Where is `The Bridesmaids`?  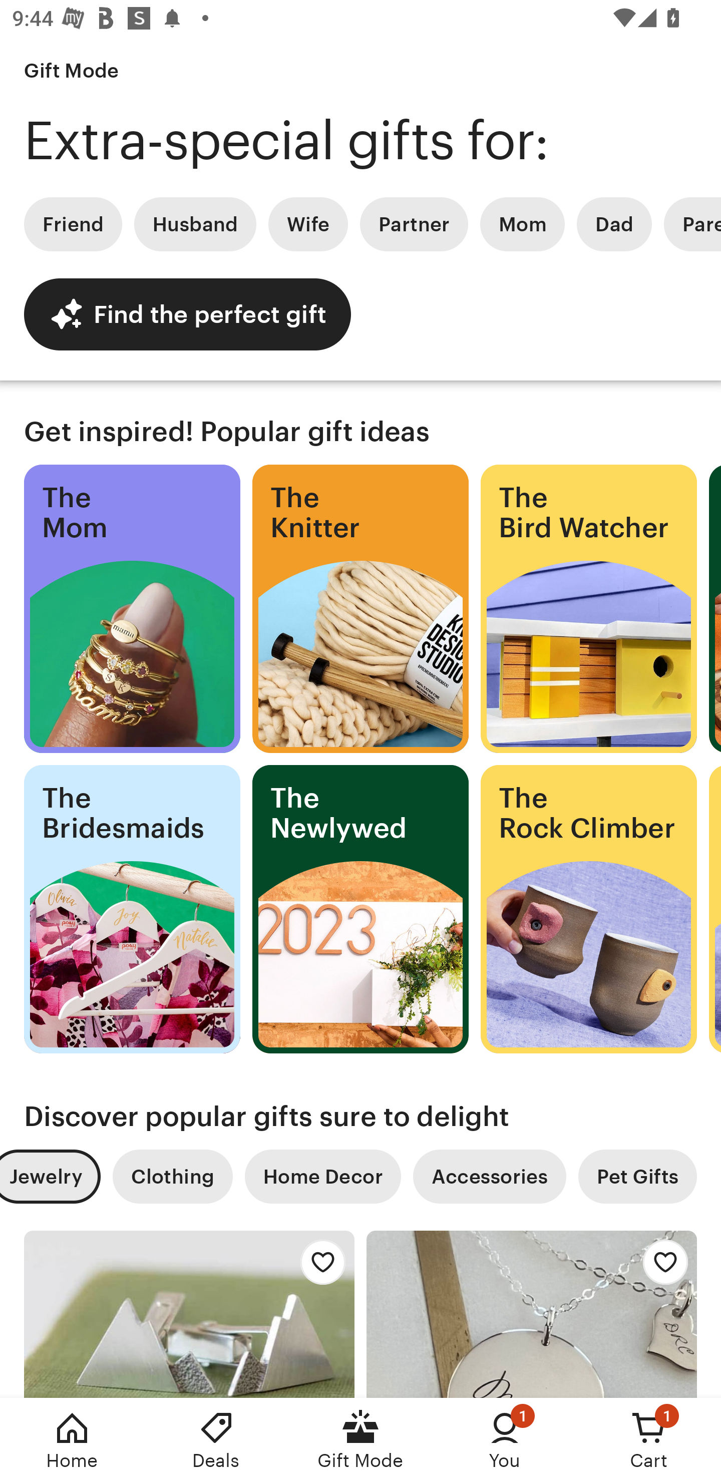 The Bridesmaids is located at coordinates (132, 909).